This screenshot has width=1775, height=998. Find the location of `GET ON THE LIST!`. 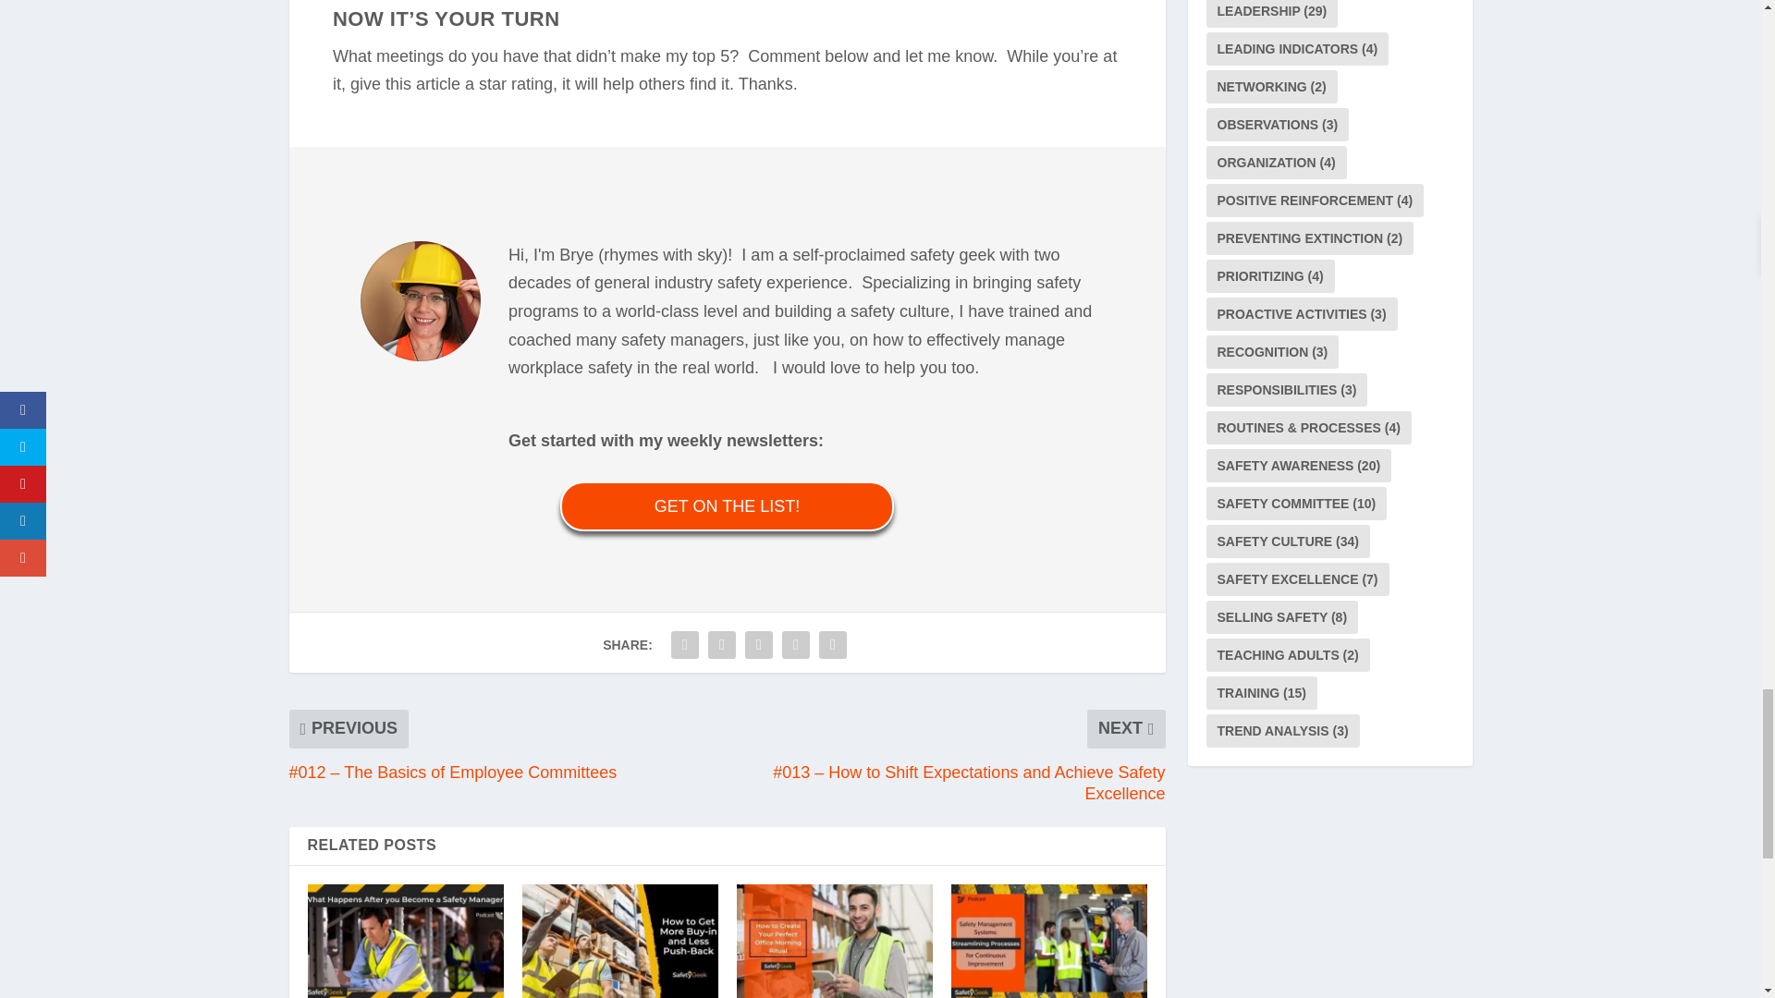

GET ON THE LIST! is located at coordinates (727, 505).